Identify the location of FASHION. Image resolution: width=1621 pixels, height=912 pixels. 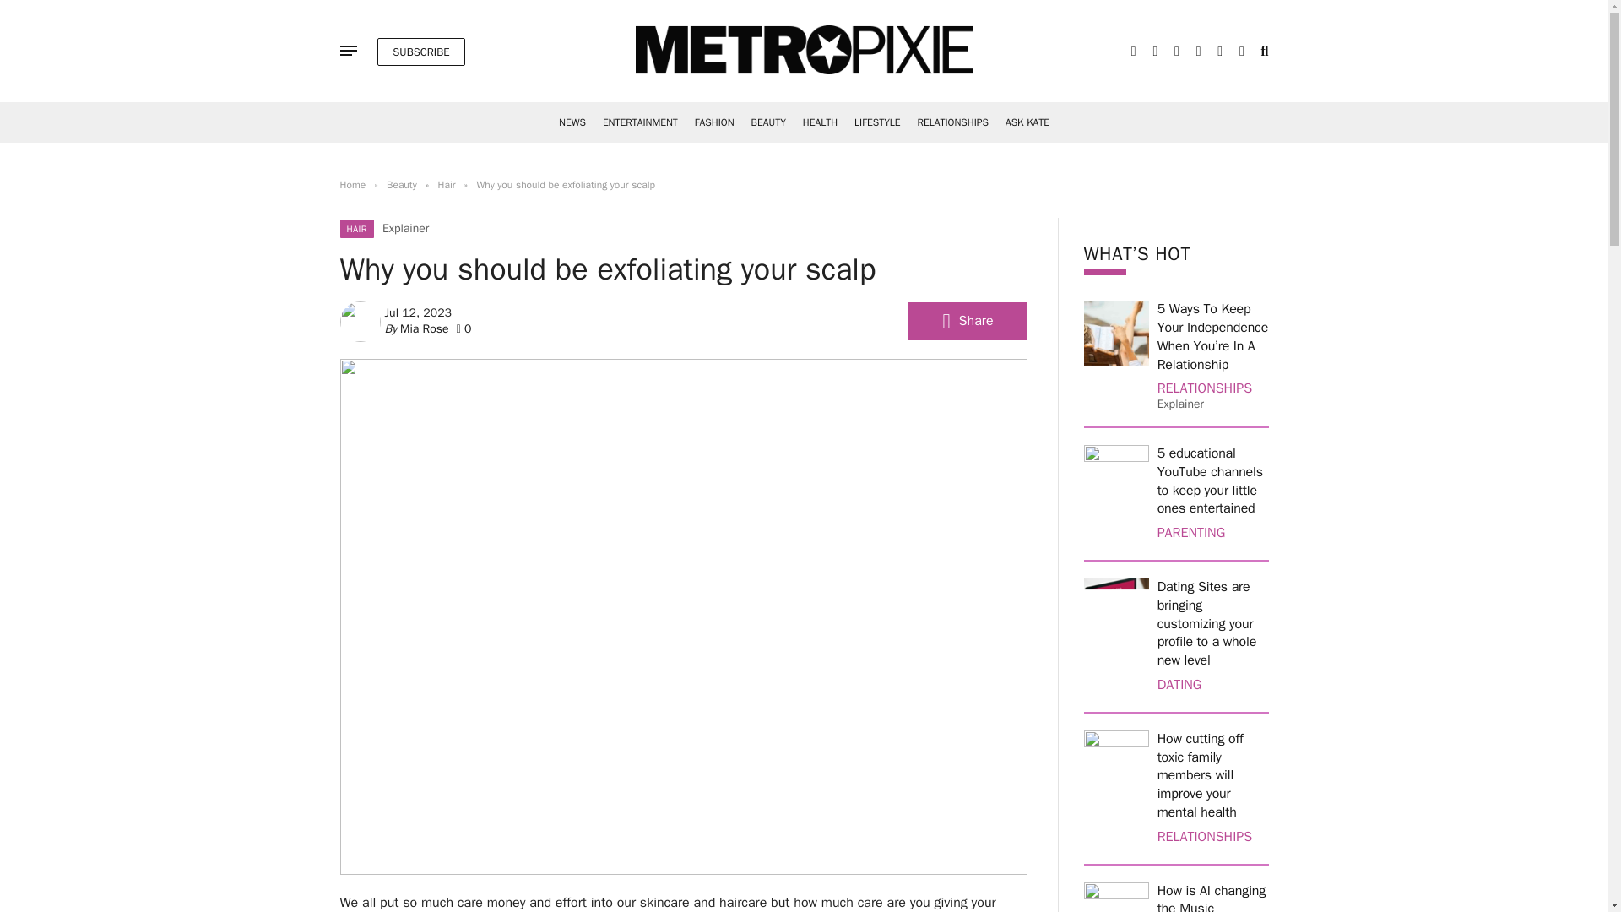
(714, 122).